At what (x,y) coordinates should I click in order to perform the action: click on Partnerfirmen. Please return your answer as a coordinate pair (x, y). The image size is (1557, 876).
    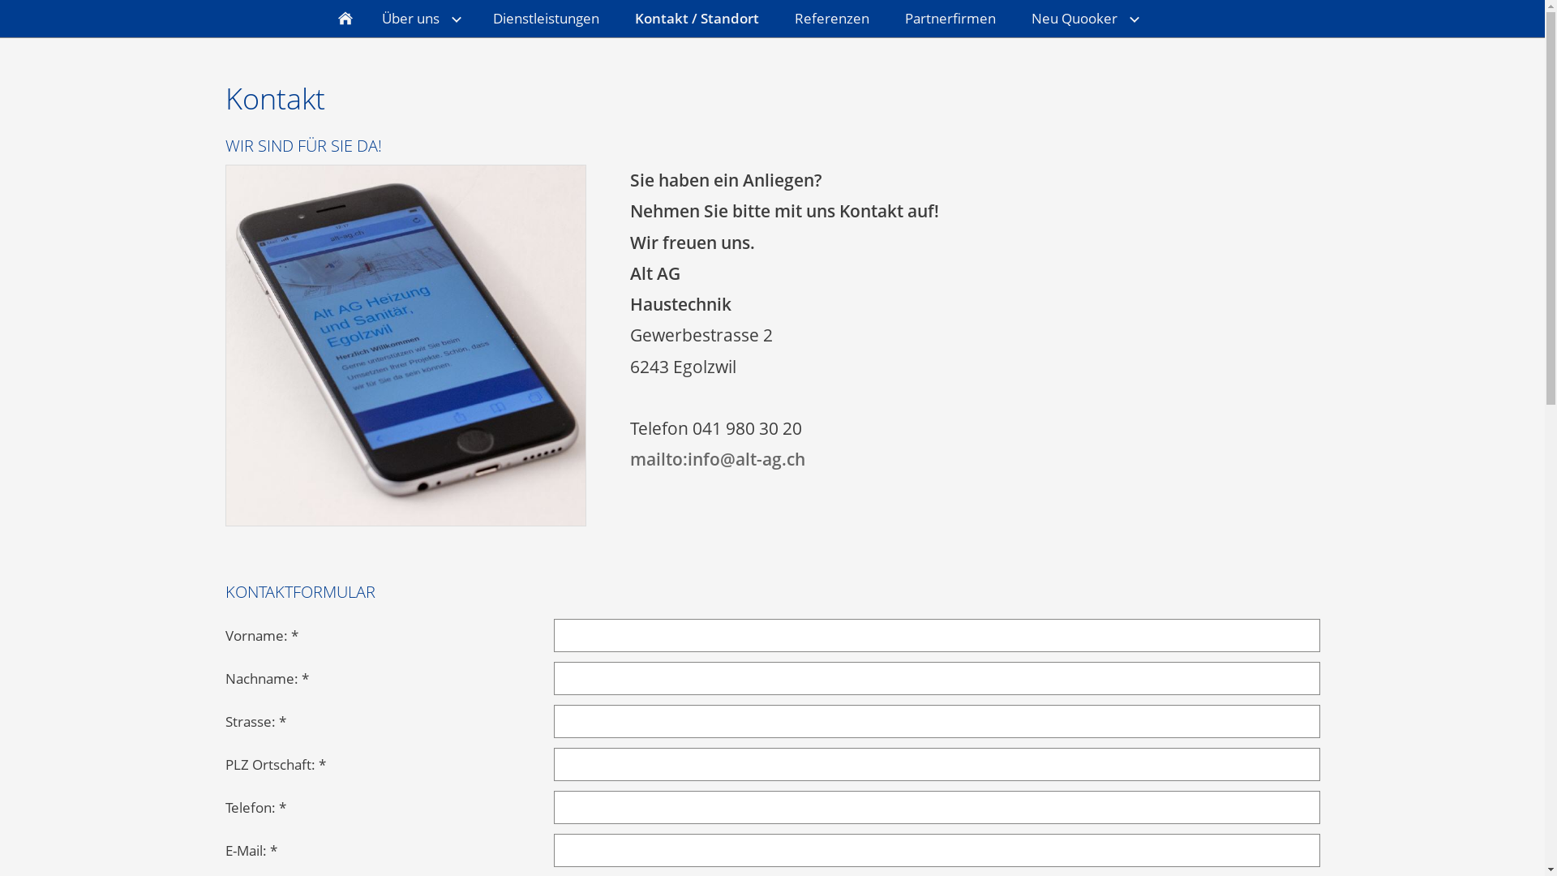
    Looking at the image, I should click on (950, 19).